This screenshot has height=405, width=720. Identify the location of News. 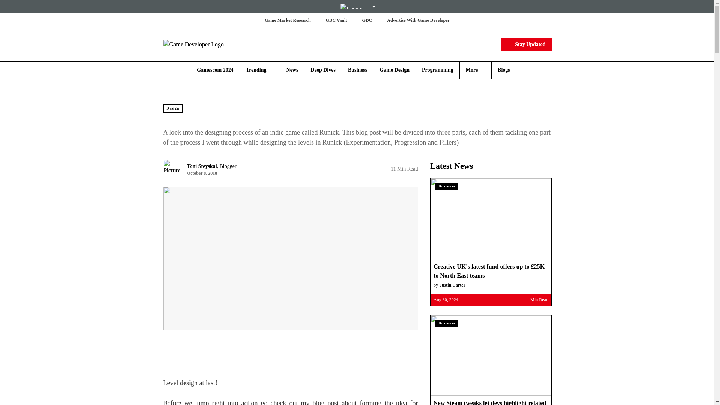
(292, 70).